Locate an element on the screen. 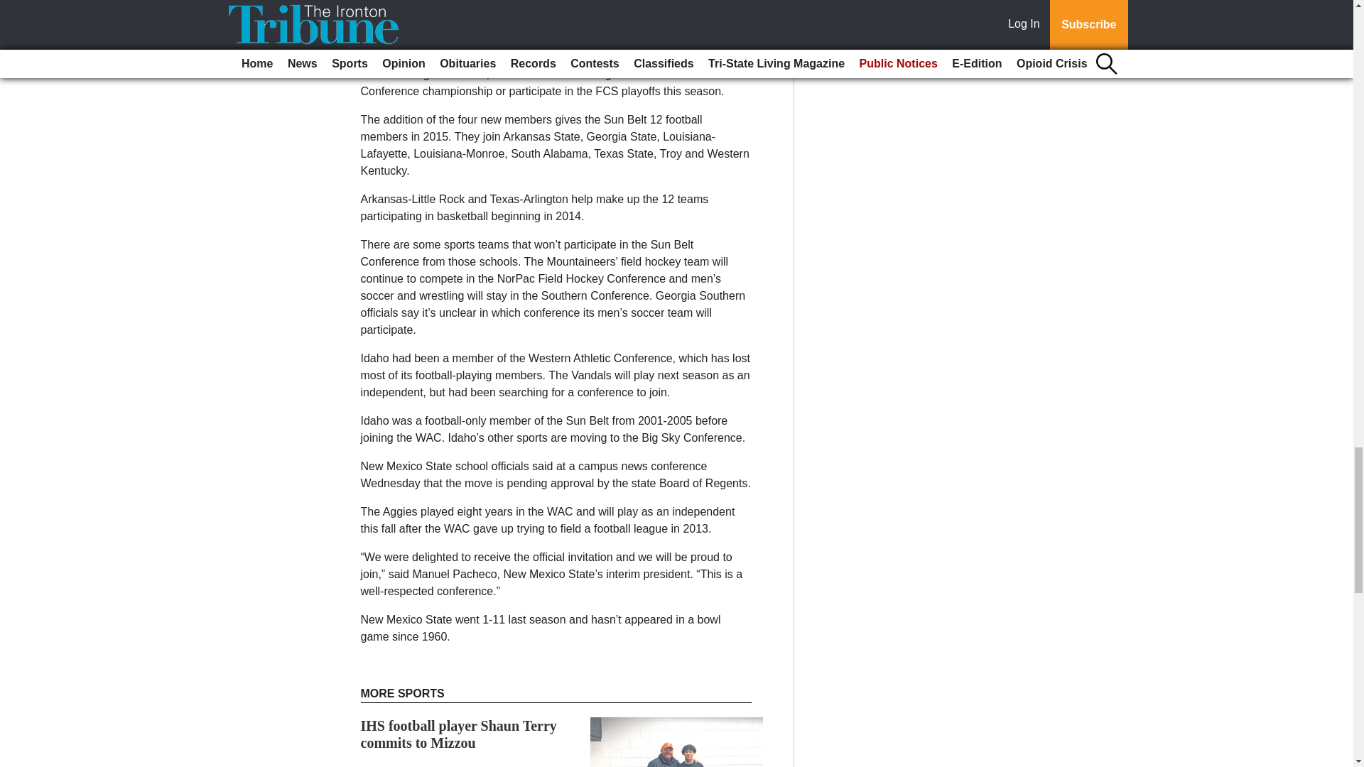 The image size is (1364, 767). IHS football player Shaun Terry commits to Mizzou is located at coordinates (459, 734).